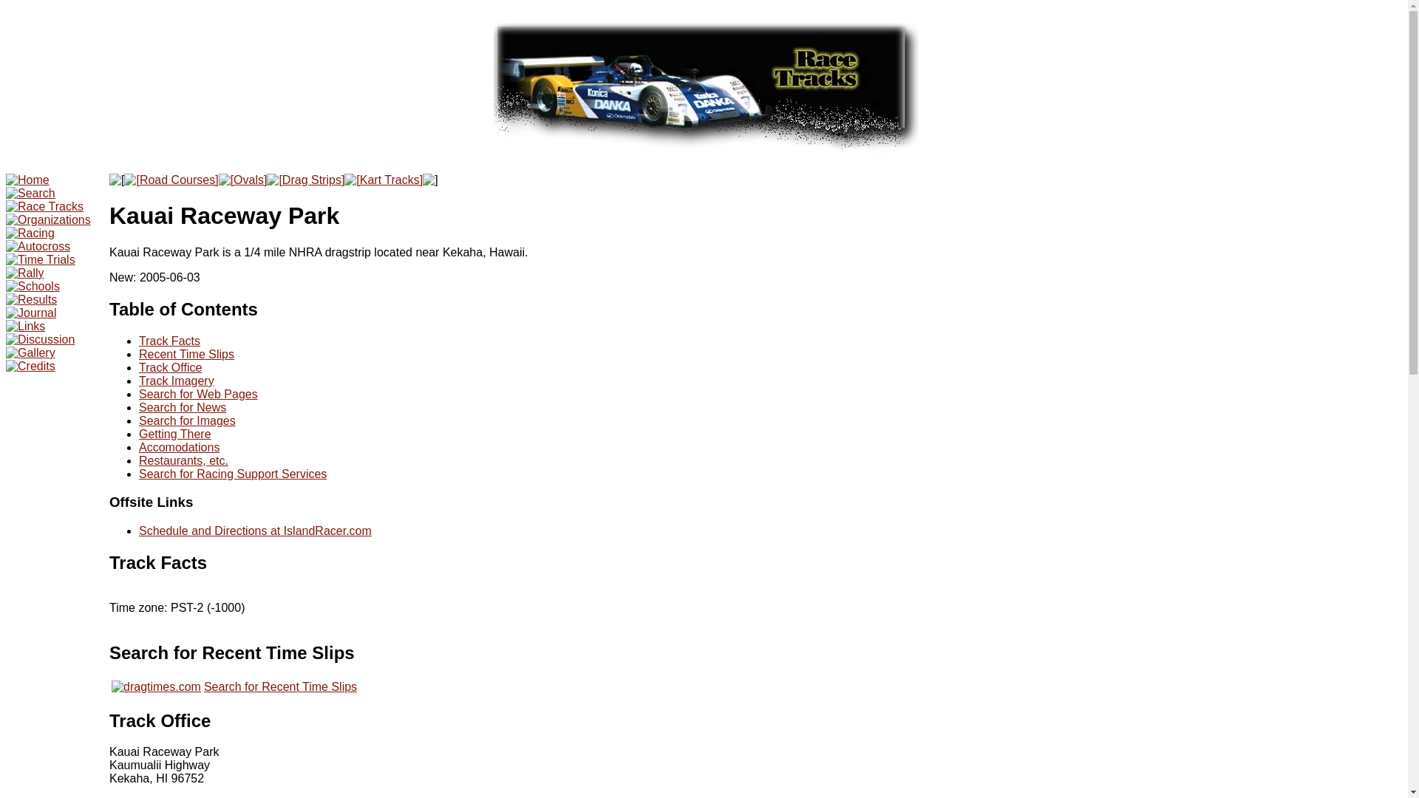 The width and height of the screenshot is (1419, 798). I want to click on Search for News, so click(182, 408).